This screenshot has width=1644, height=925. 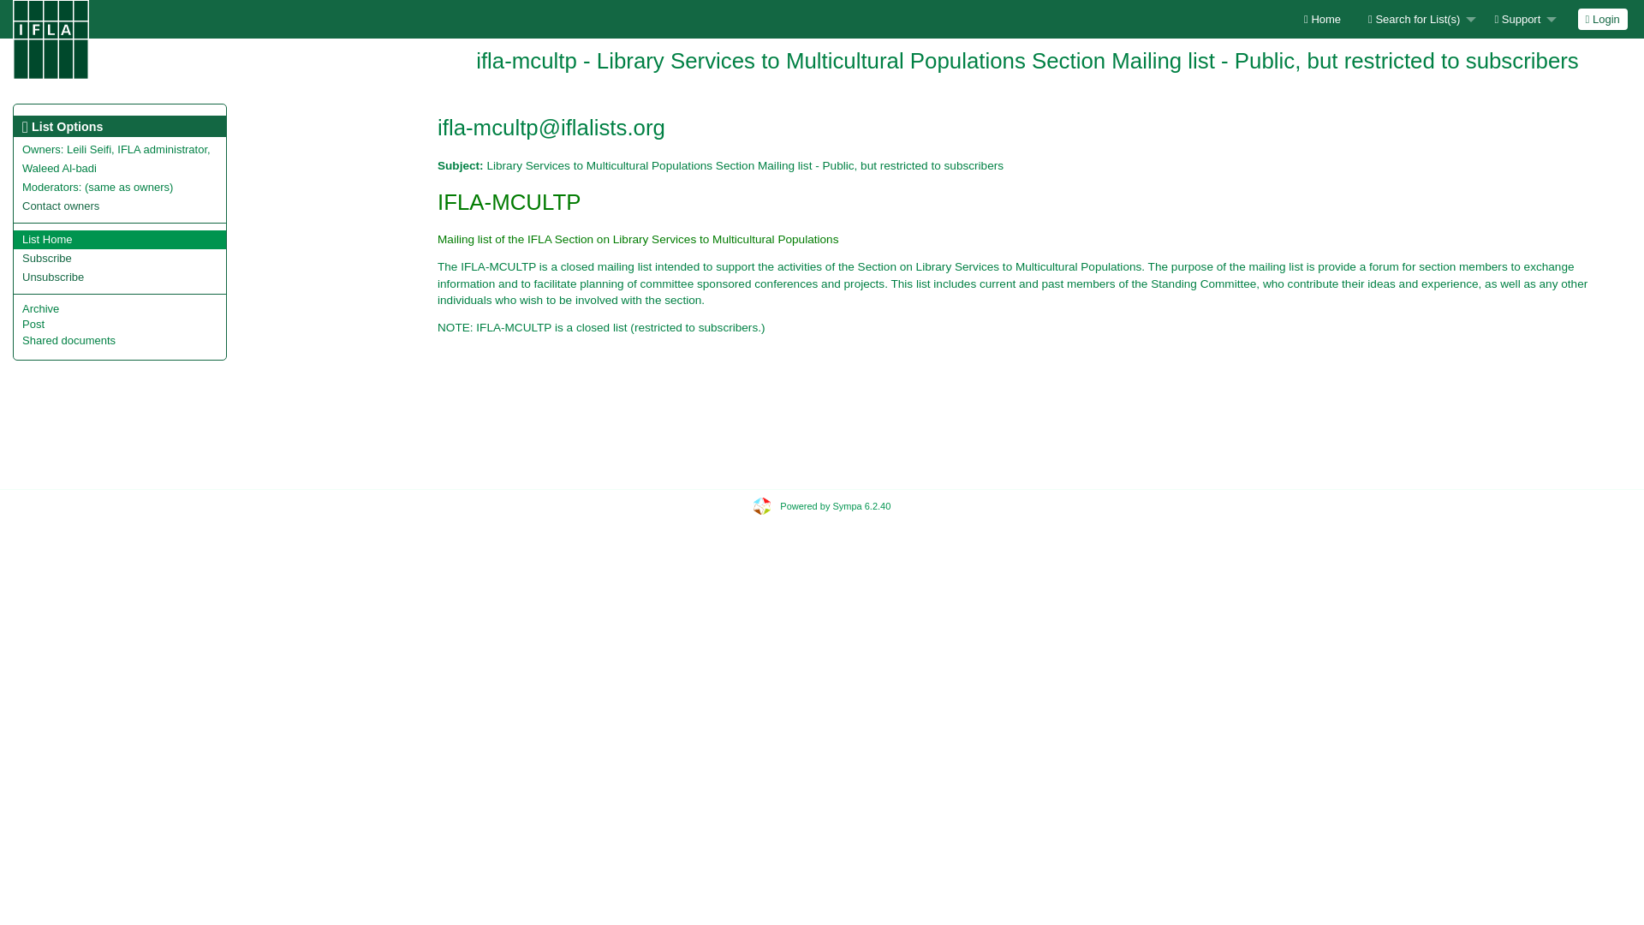 What do you see at coordinates (47, 257) in the screenshot?
I see `Subscribe` at bounding box center [47, 257].